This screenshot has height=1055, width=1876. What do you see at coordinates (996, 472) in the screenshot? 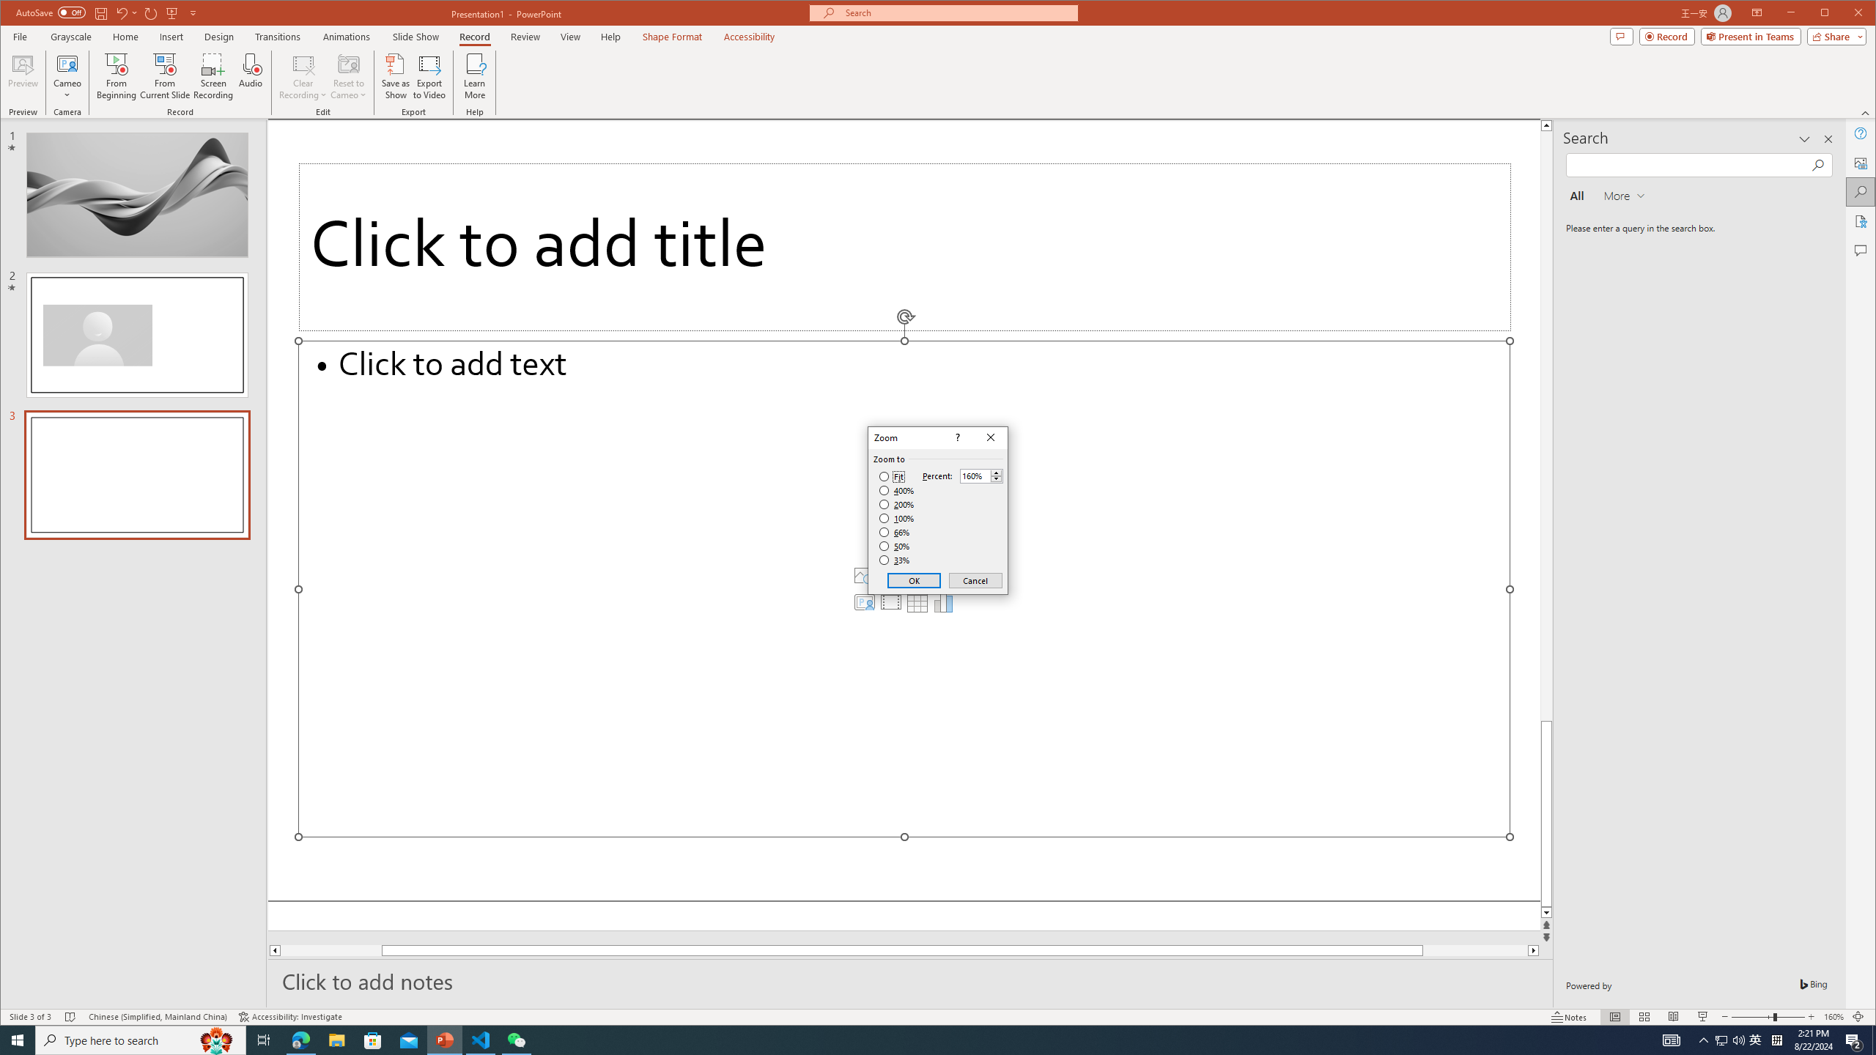
I see `More` at bounding box center [996, 472].